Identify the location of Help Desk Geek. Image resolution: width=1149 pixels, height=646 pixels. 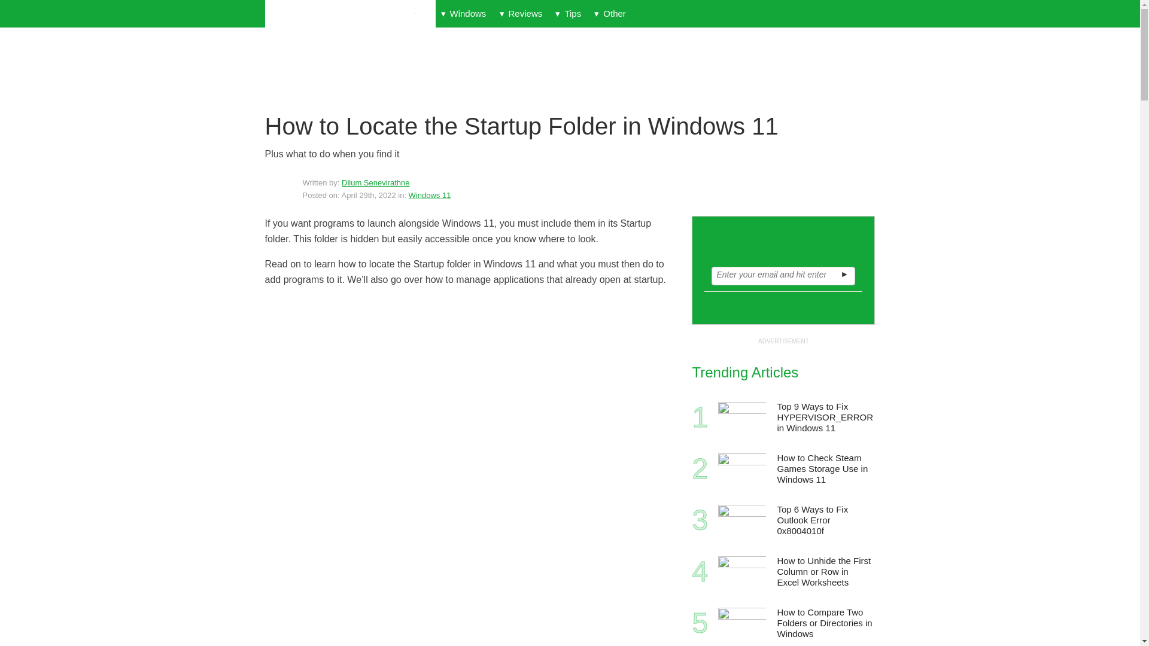
(349, 14).